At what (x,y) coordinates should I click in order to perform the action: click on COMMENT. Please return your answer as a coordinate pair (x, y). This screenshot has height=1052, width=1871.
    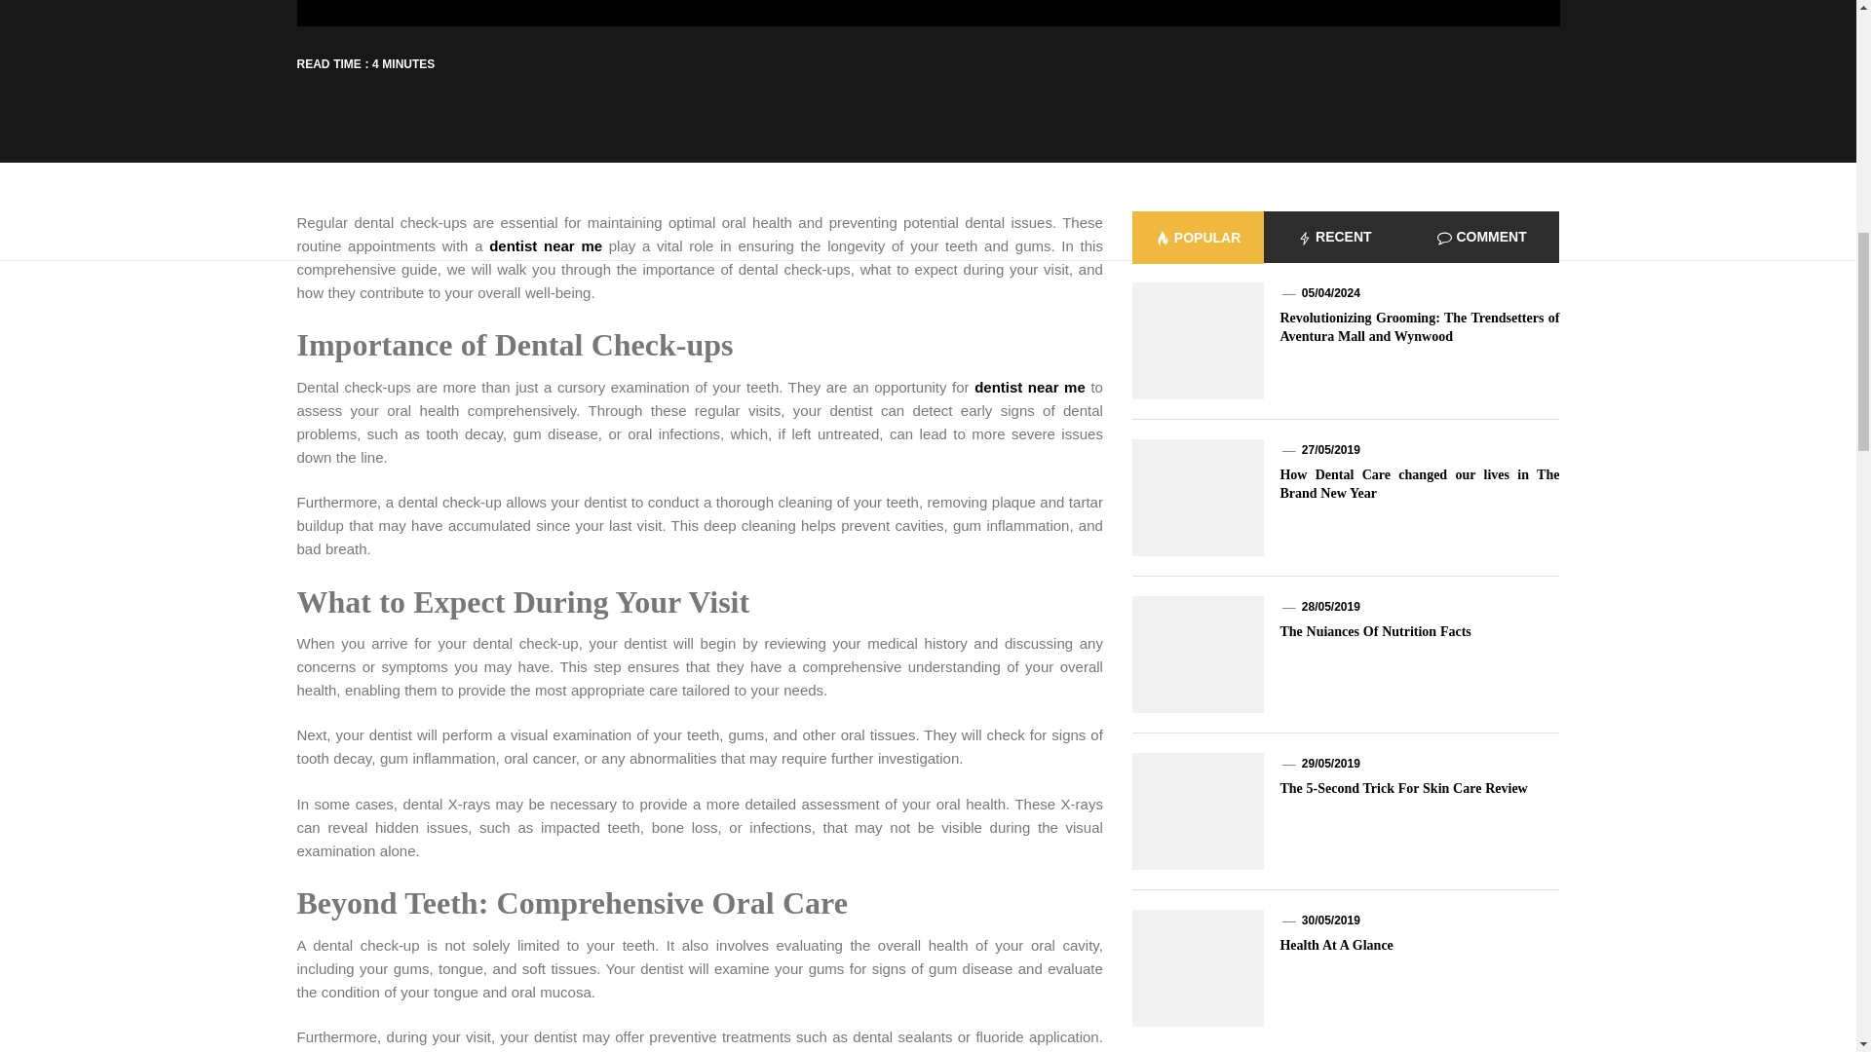
    Looking at the image, I should click on (1481, 238).